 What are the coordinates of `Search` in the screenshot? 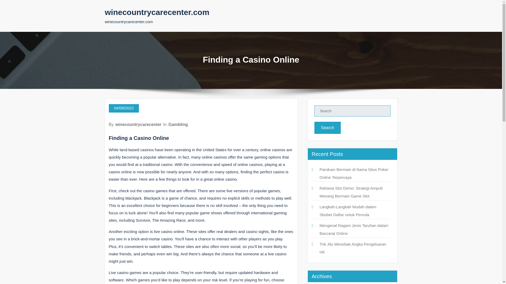 It's located at (327, 128).